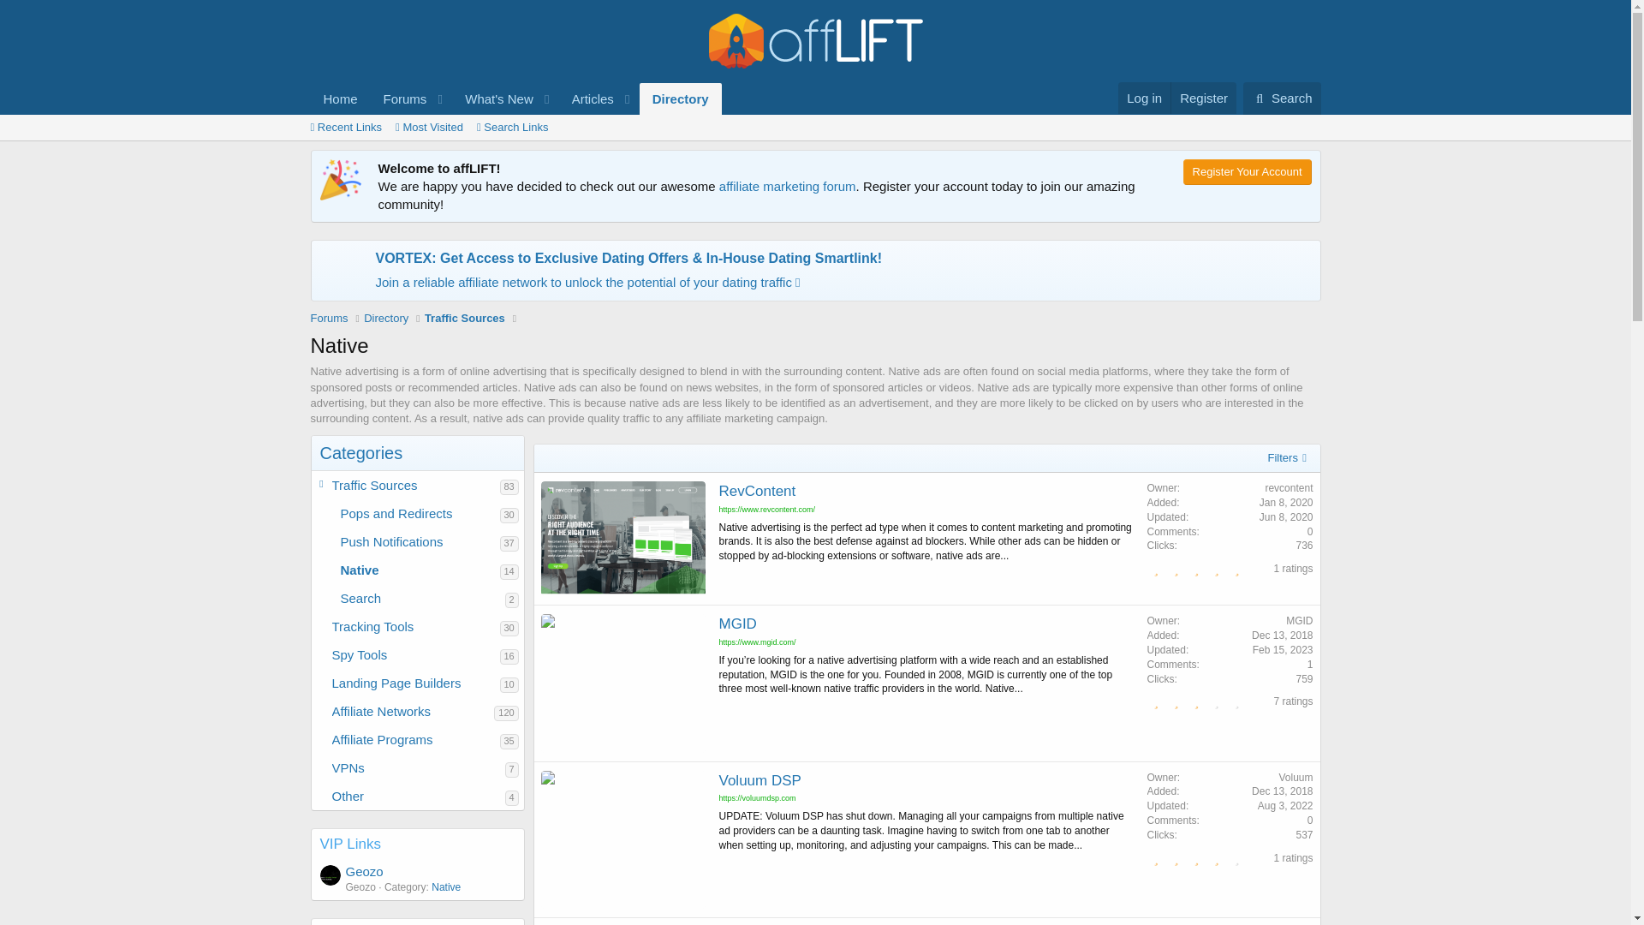 The image size is (1644, 925). I want to click on Home, so click(515, 98).